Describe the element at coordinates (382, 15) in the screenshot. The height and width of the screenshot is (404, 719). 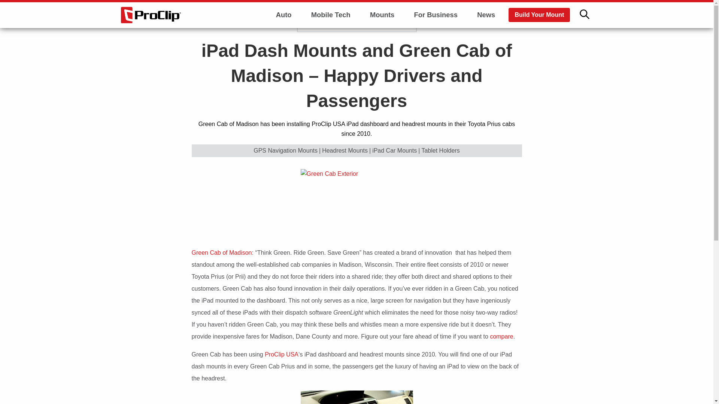
I see `Mounts` at that location.